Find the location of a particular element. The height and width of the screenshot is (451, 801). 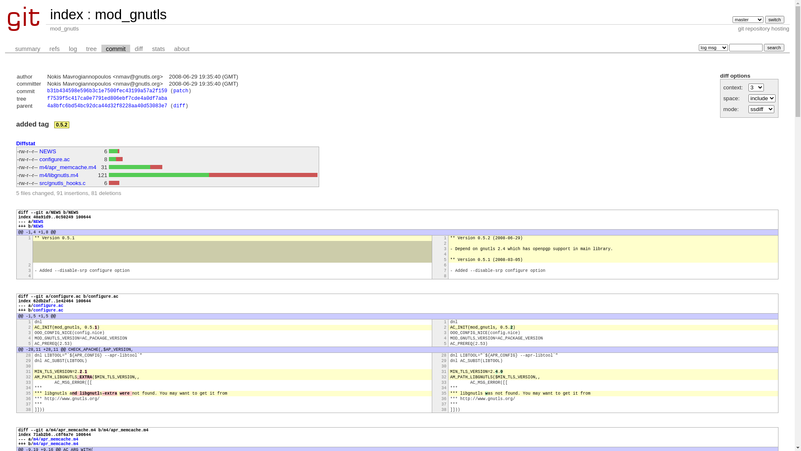

b31b434598e596b3c1e7500fec43199a57a2f159 is located at coordinates (107, 91).